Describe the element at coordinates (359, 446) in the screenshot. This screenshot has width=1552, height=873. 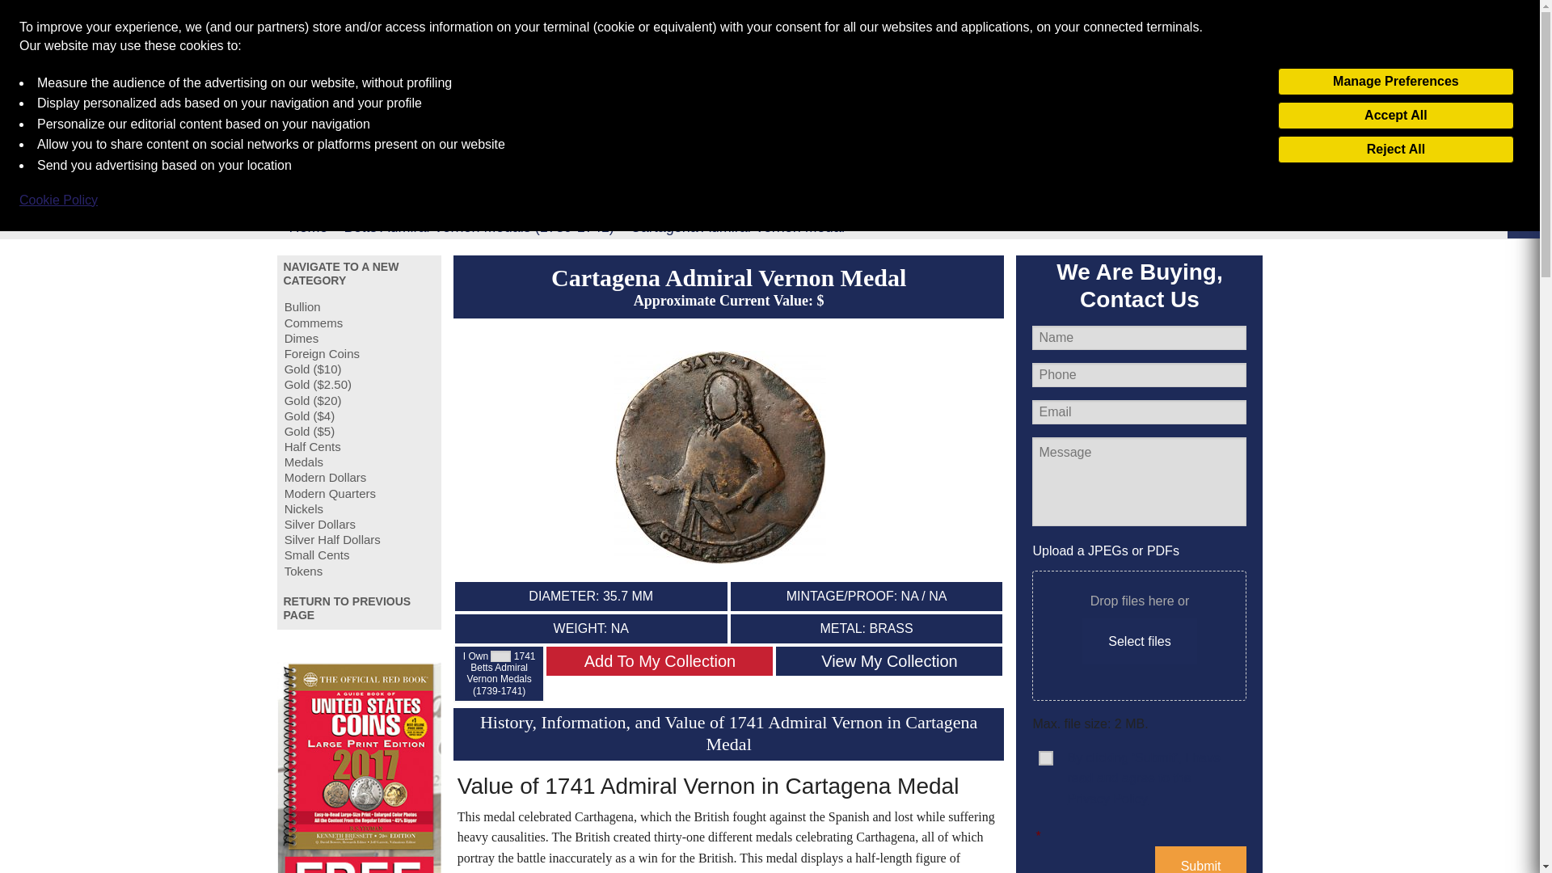
I see `Half Cents` at that location.